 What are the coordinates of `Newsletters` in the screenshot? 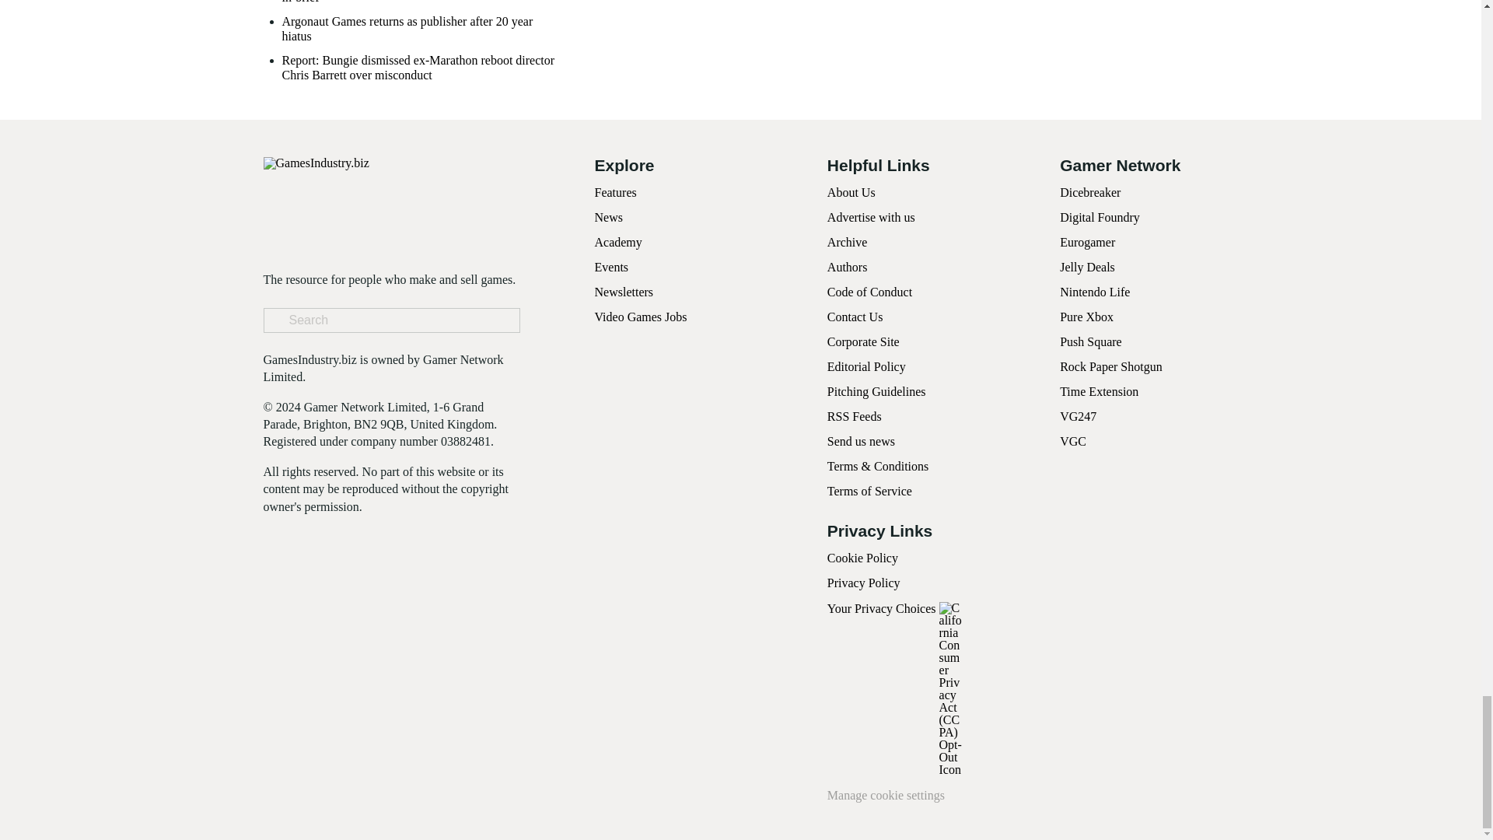 It's located at (624, 292).